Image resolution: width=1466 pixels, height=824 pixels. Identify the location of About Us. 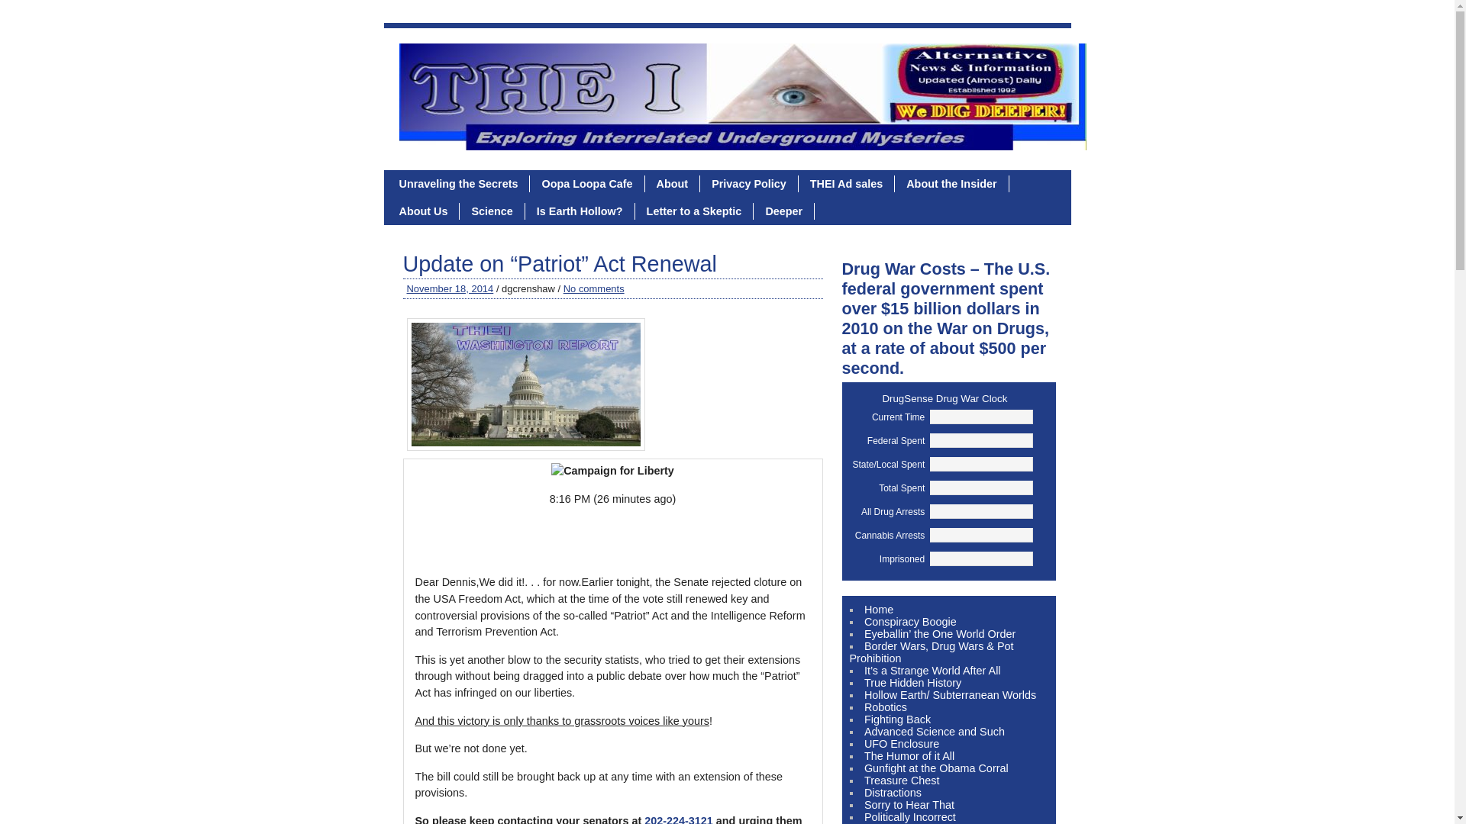
(424, 211).